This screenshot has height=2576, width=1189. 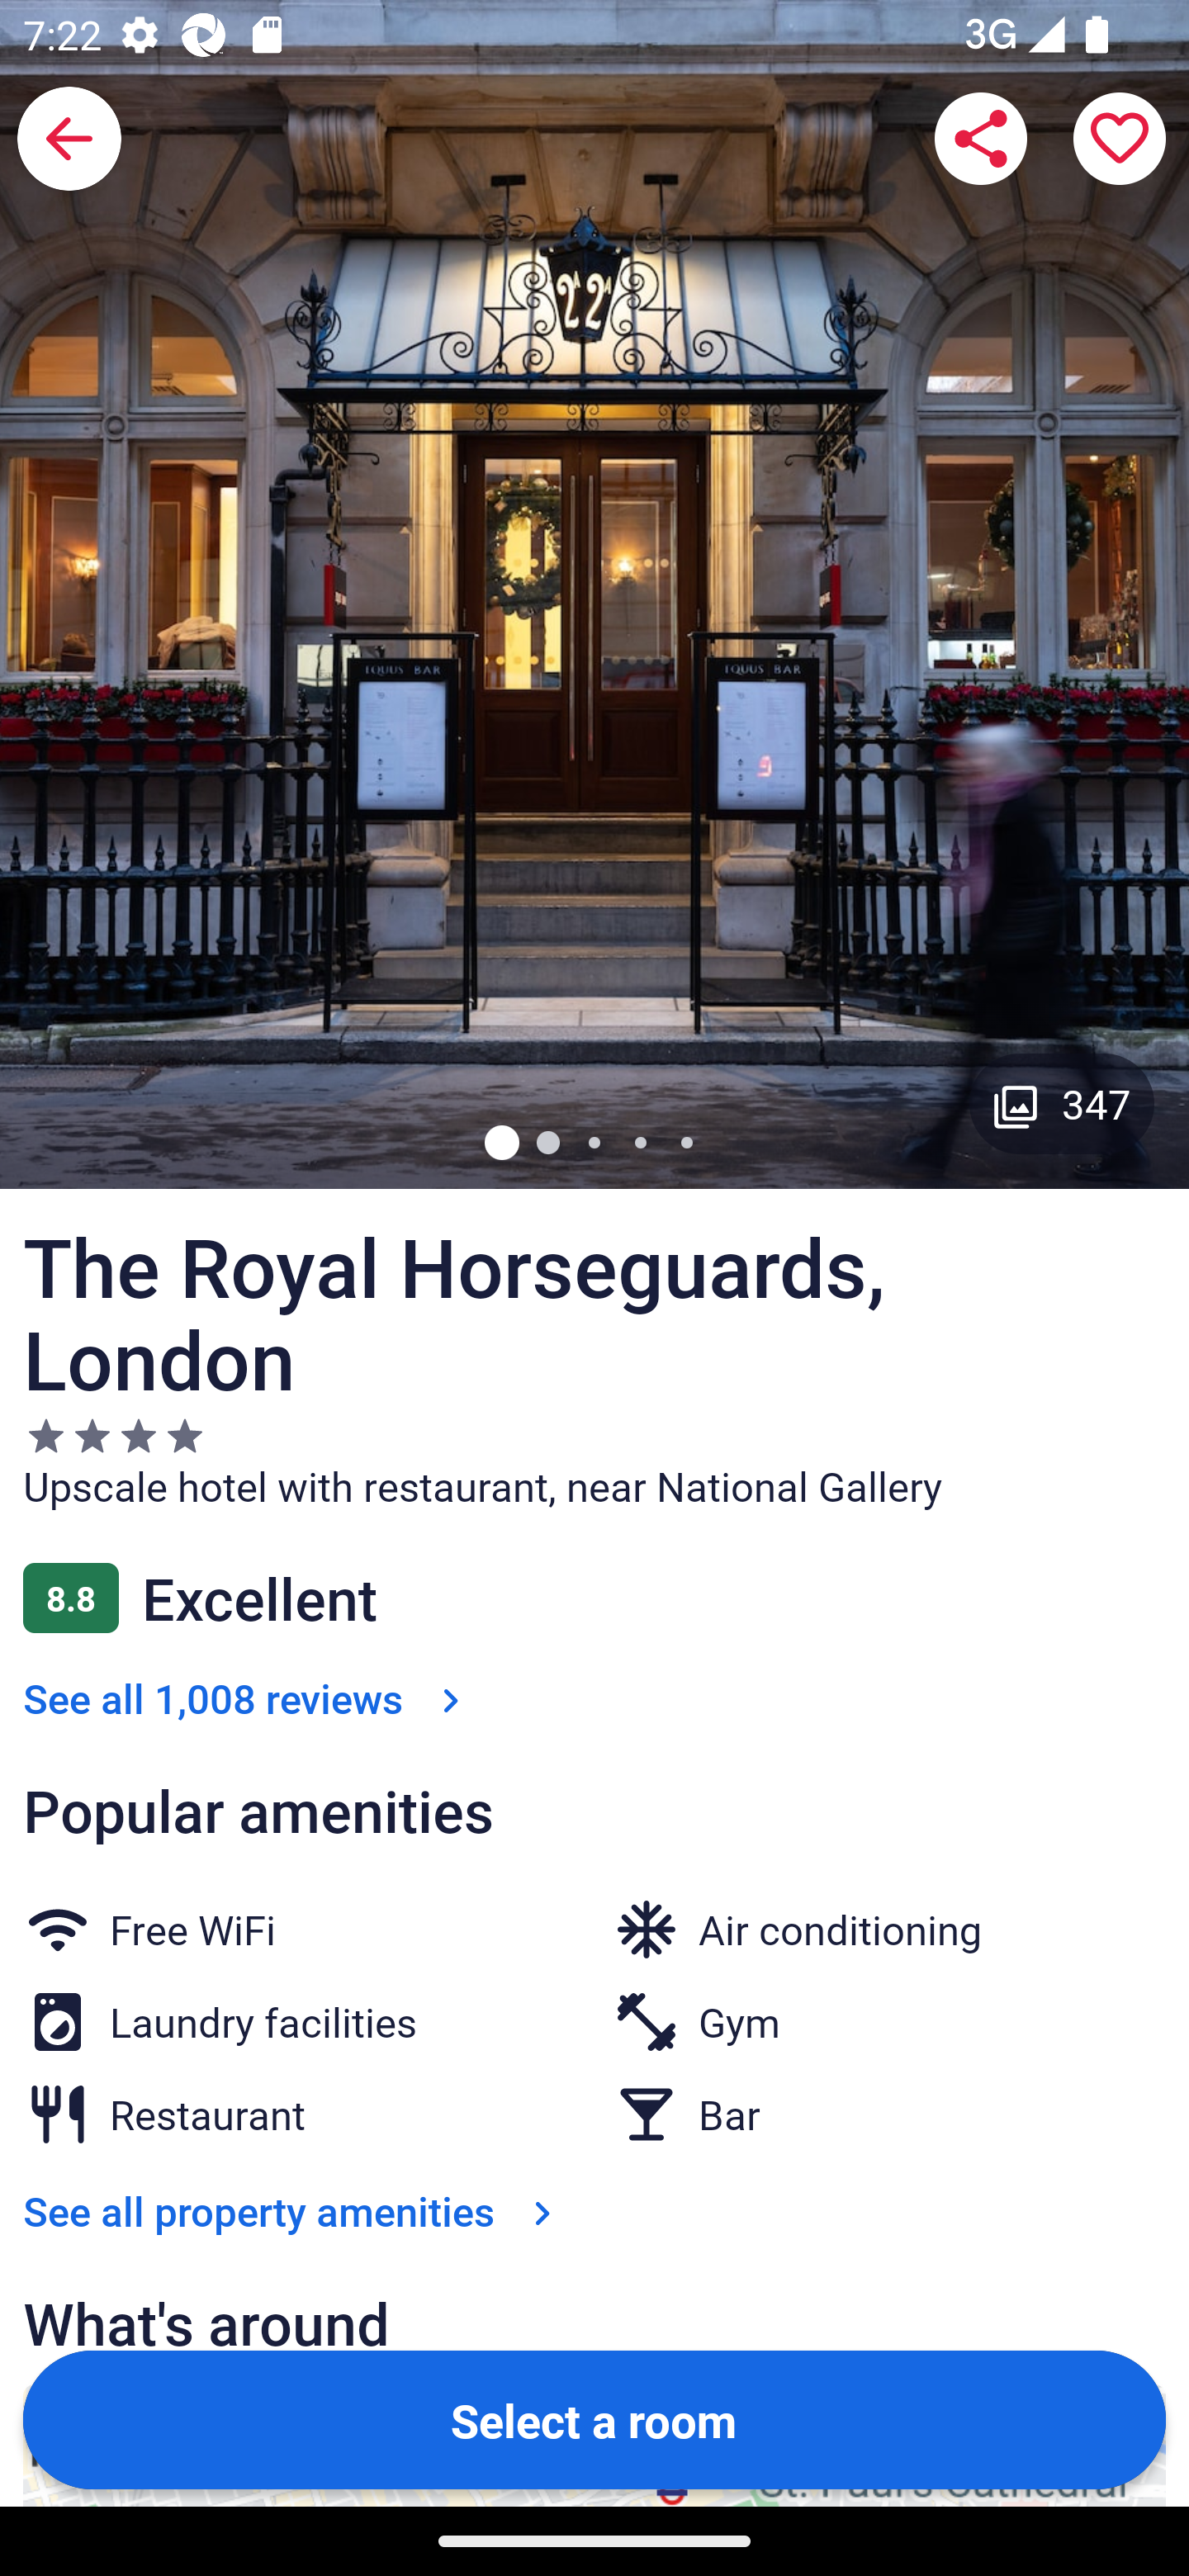 What do you see at coordinates (294, 2209) in the screenshot?
I see `See all property amenities` at bounding box center [294, 2209].